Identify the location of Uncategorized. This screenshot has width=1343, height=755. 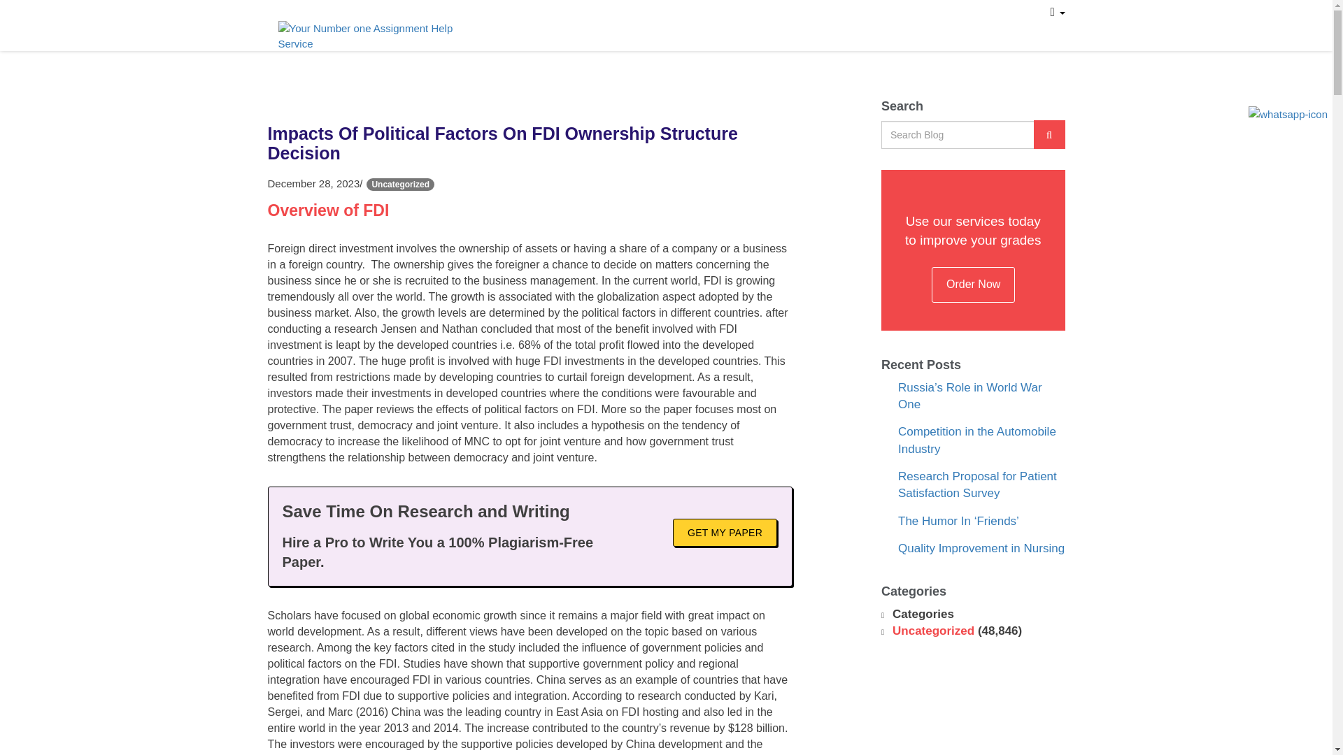
(400, 199).